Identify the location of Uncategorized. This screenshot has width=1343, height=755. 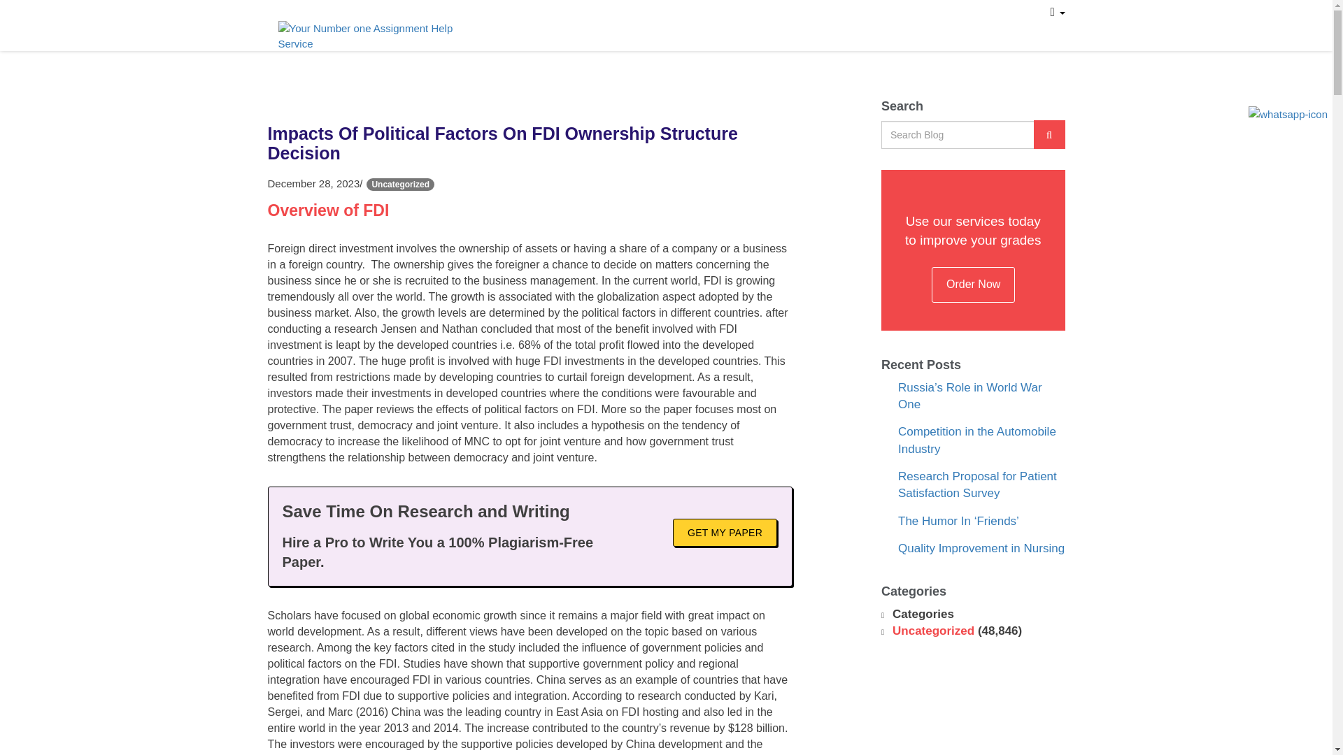
(400, 199).